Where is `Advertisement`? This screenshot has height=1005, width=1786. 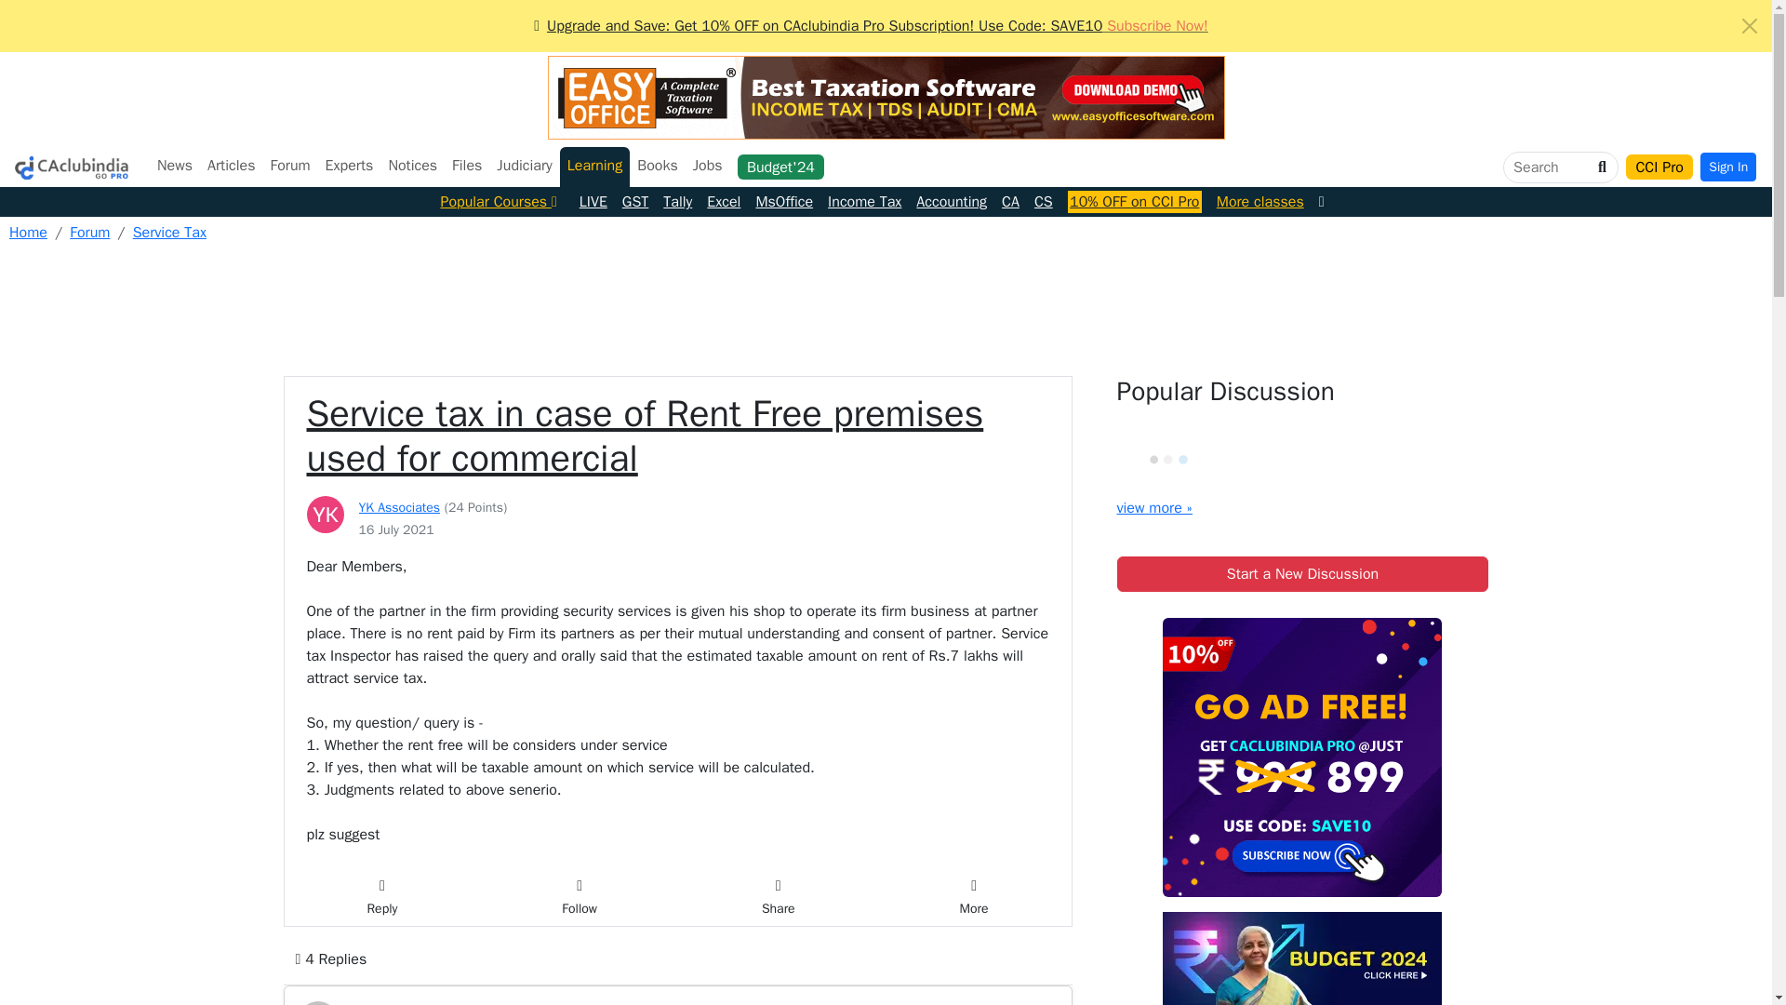 Advertisement is located at coordinates (886, 304).